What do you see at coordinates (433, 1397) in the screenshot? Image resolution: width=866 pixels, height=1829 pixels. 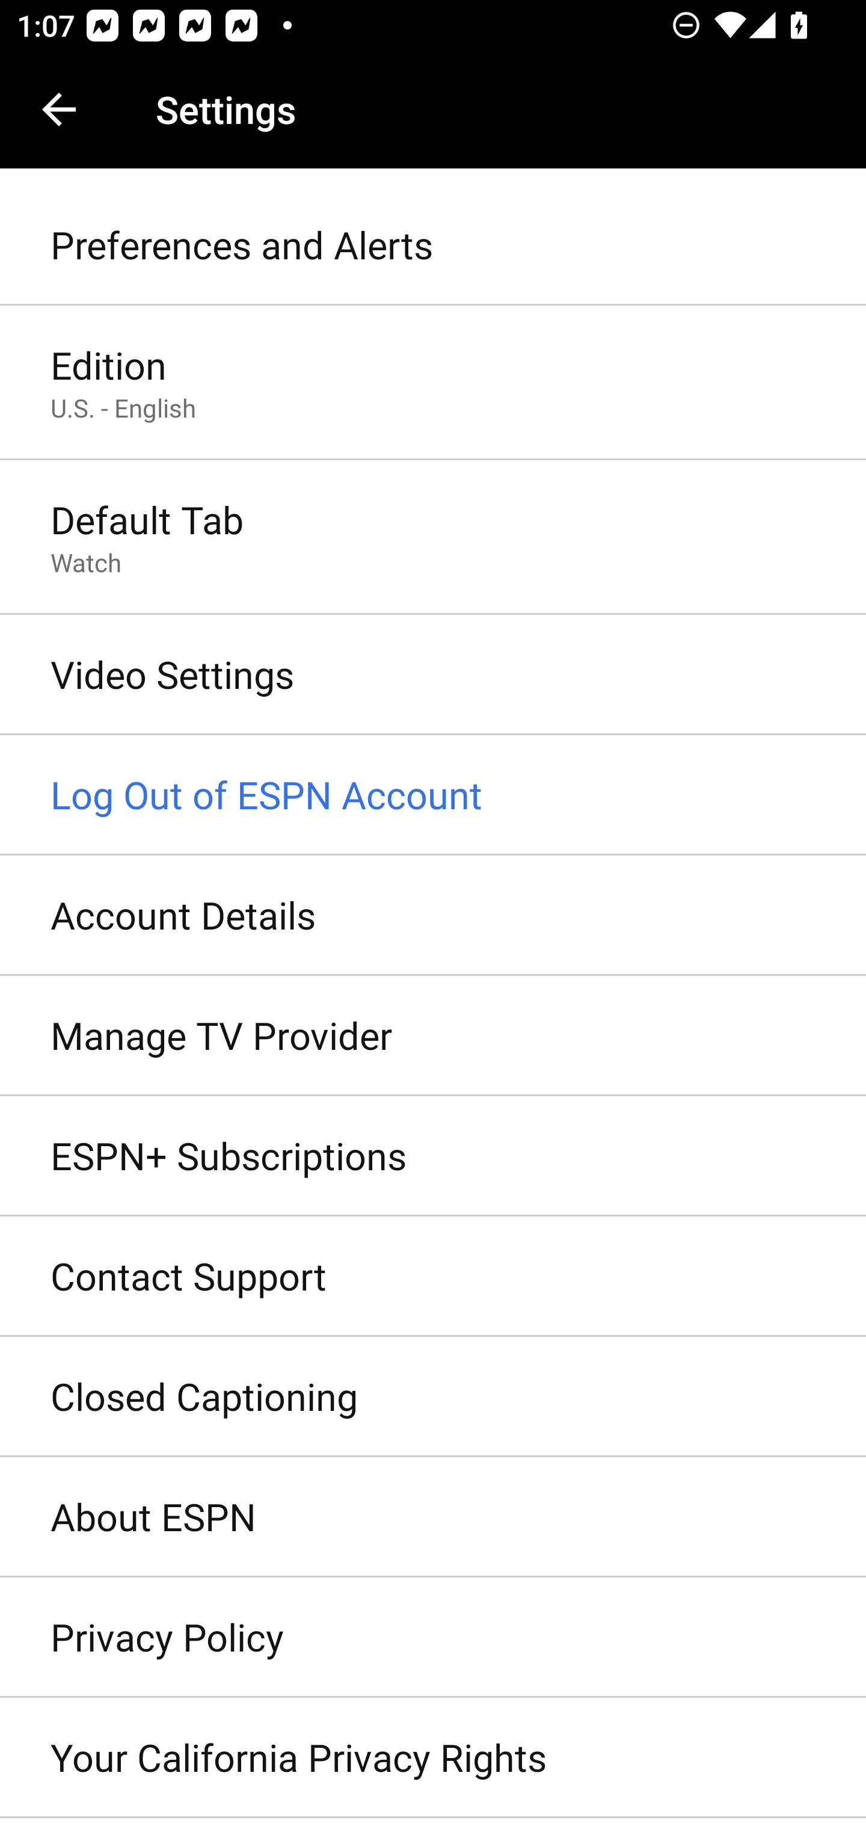 I see `Closed Captioning` at bounding box center [433, 1397].